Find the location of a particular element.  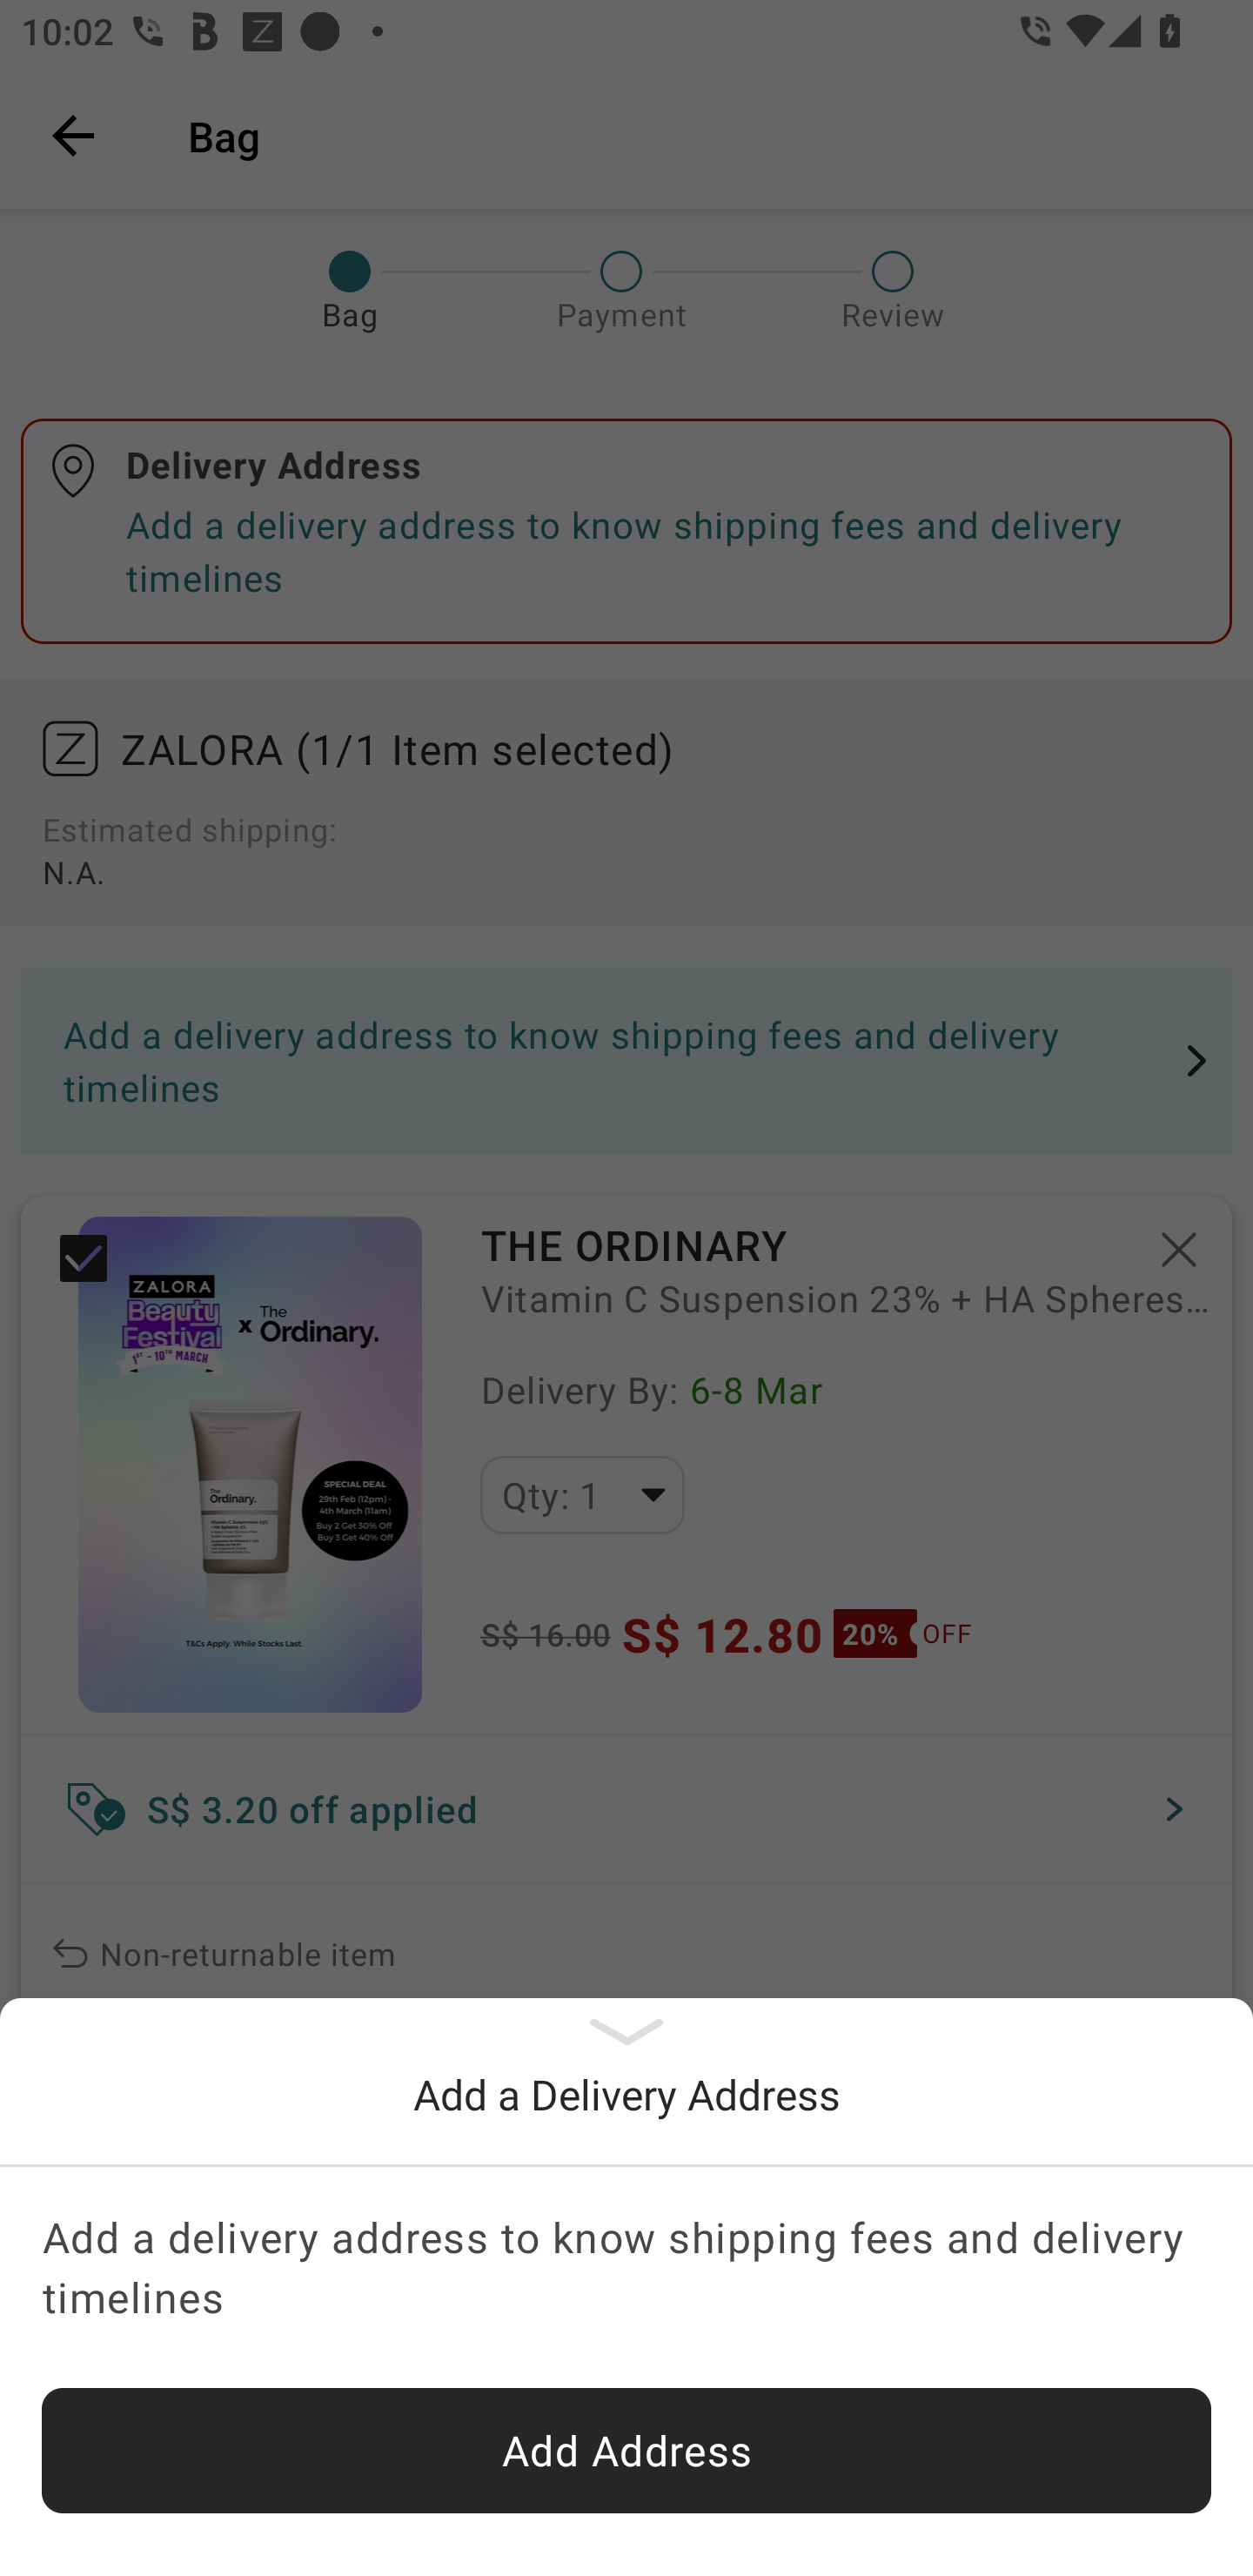

Add Address is located at coordinates (626, 2451).